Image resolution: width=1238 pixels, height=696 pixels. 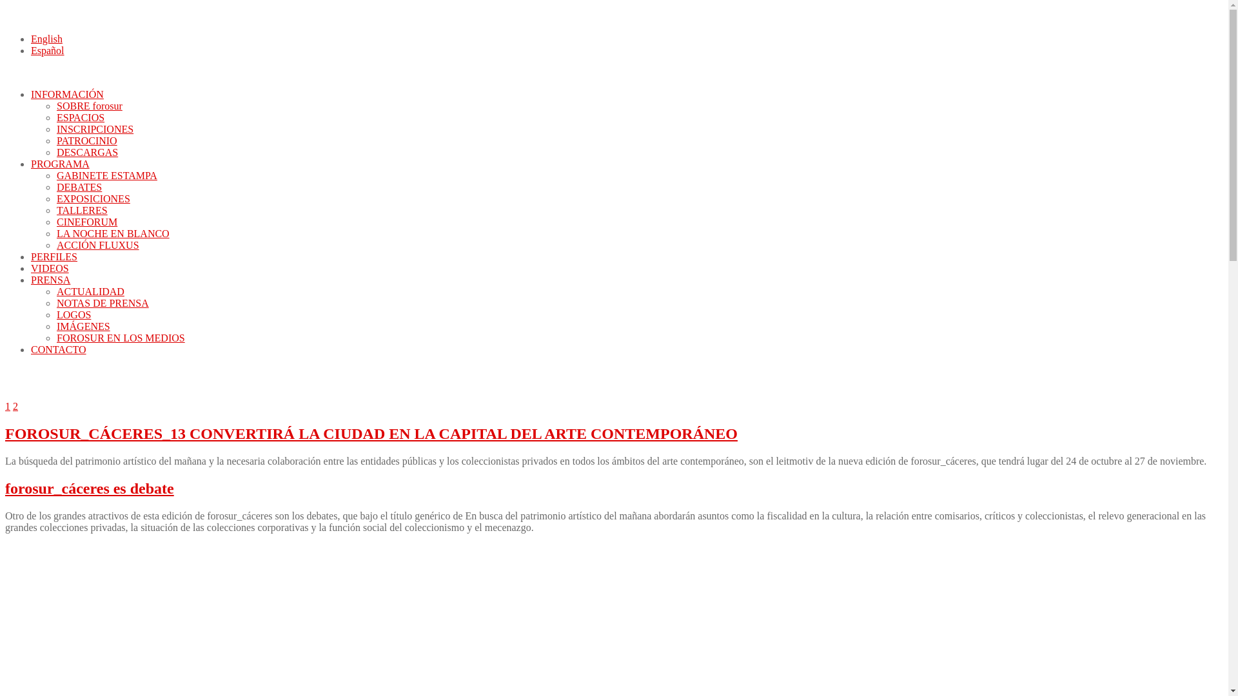 What do you see at coordinates (90, 291) in the screenshot?
I see `ACTUALIDAD` at bounding box center [90, 291].